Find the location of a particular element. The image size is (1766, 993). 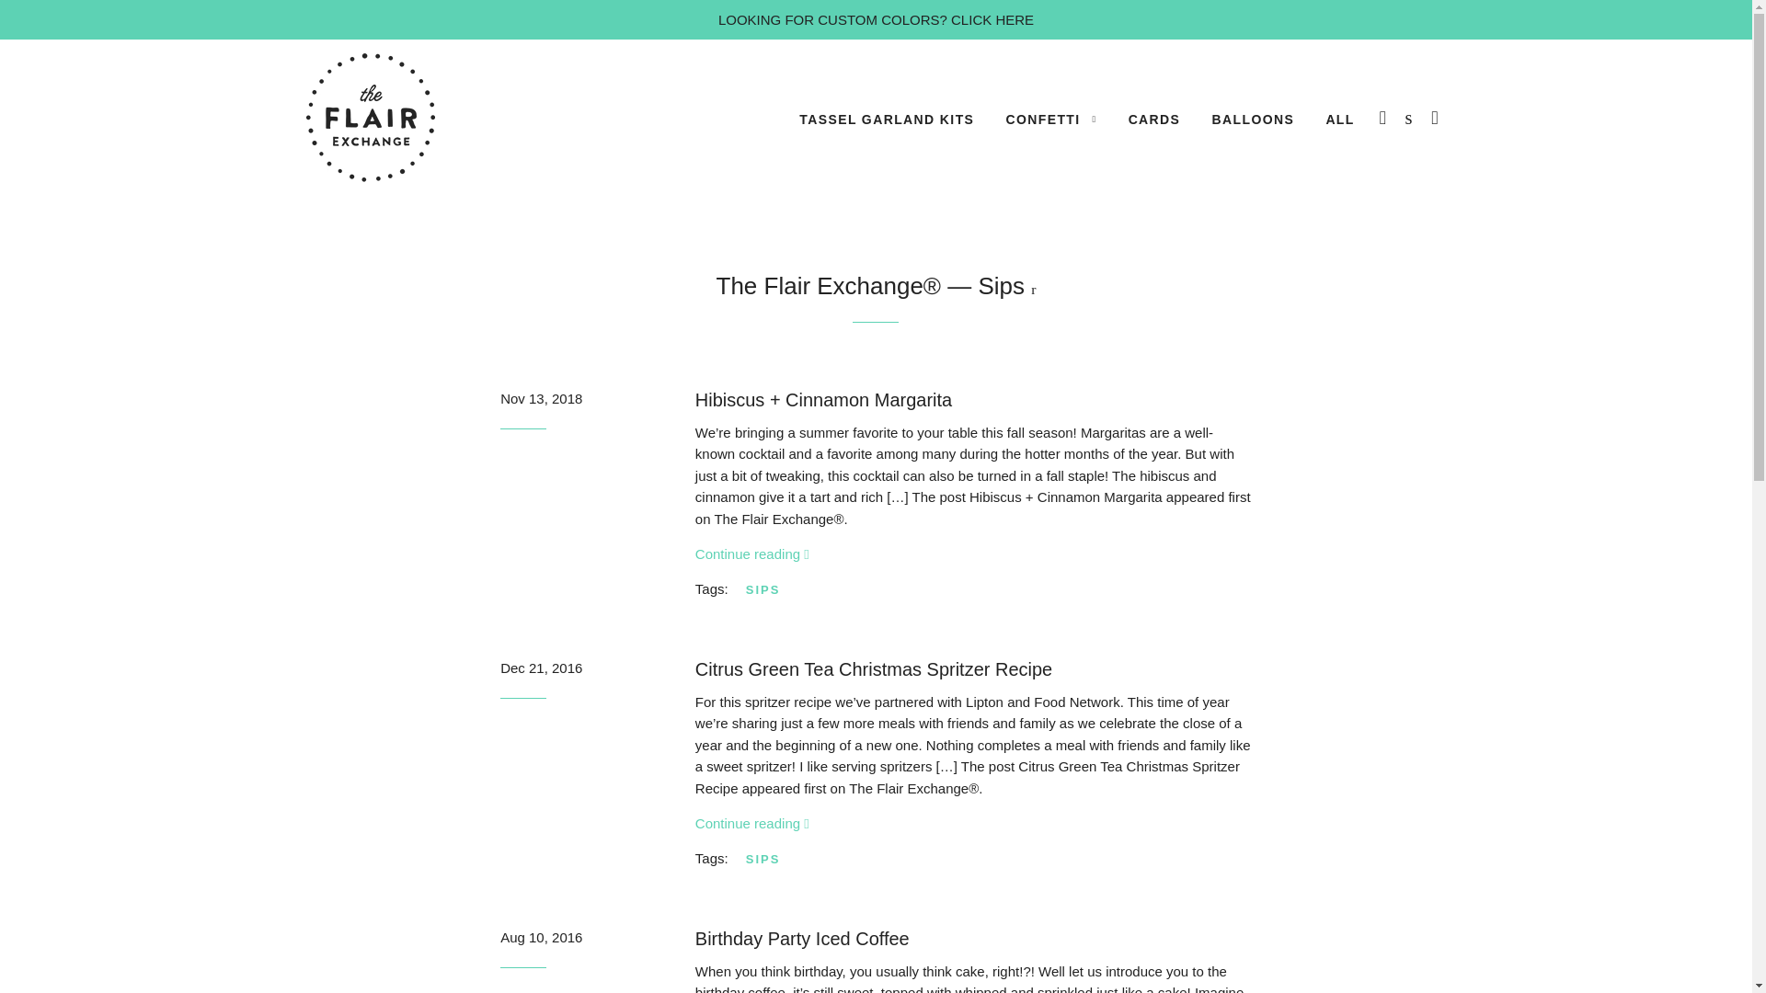

TASSEL GARLAND KITS is located at coordinates (887, 120).